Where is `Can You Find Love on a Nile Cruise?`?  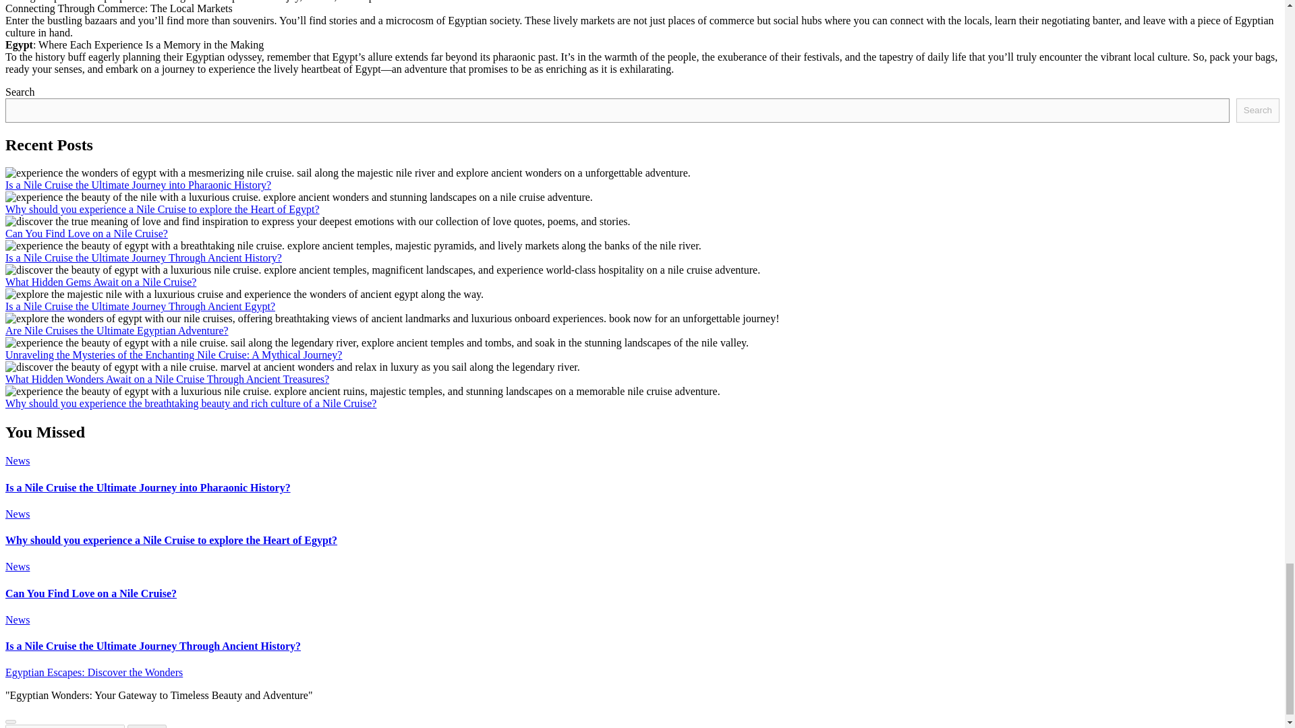 Can You Find Love on a Nile Cruise? is located at coordinates (86, 233).